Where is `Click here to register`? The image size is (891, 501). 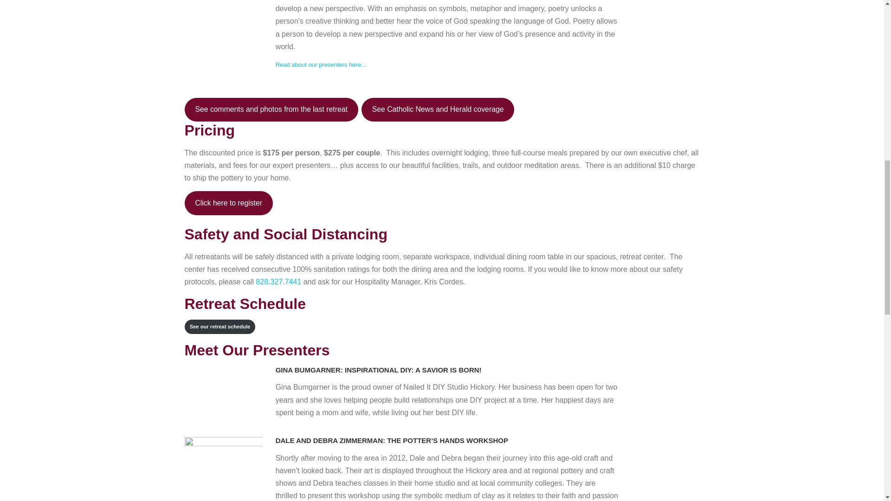
Click here to register is located at coordinates (228, 203).